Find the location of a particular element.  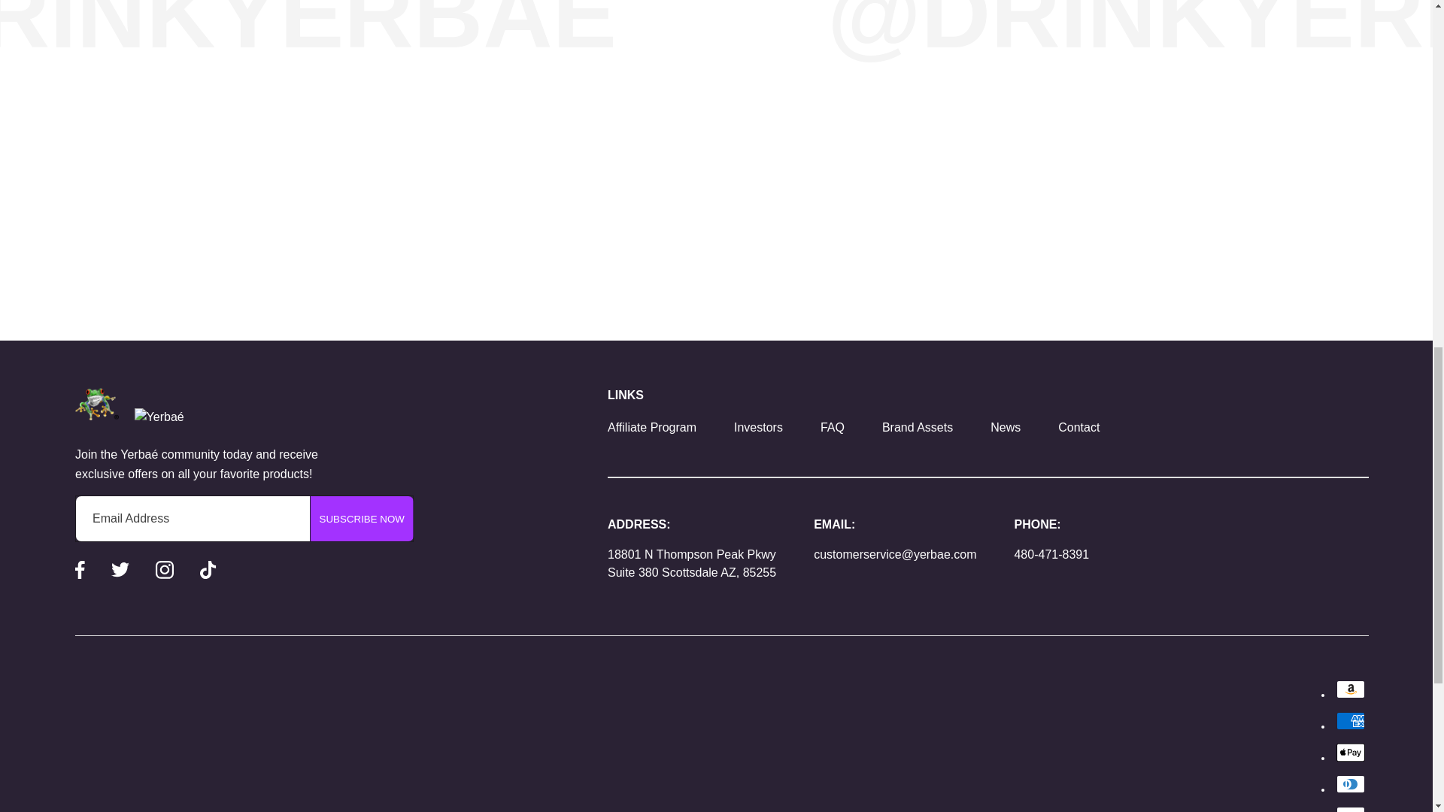

Diners Club is located at coordinates (1351, 784).